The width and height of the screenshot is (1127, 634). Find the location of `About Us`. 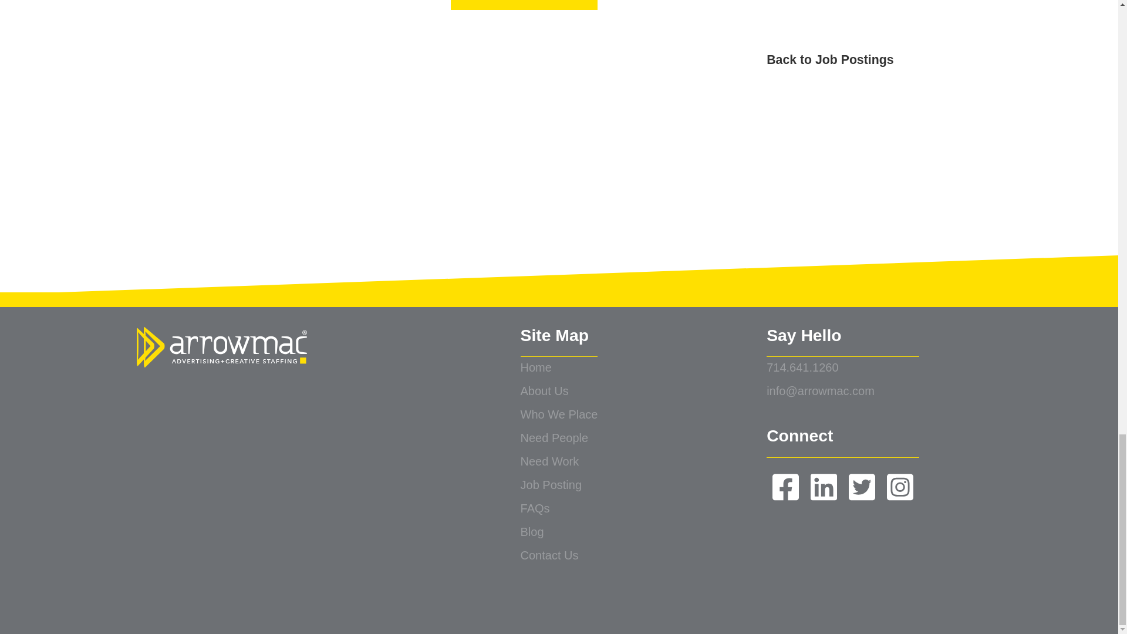

About Us is located at coordinates (559, 392).